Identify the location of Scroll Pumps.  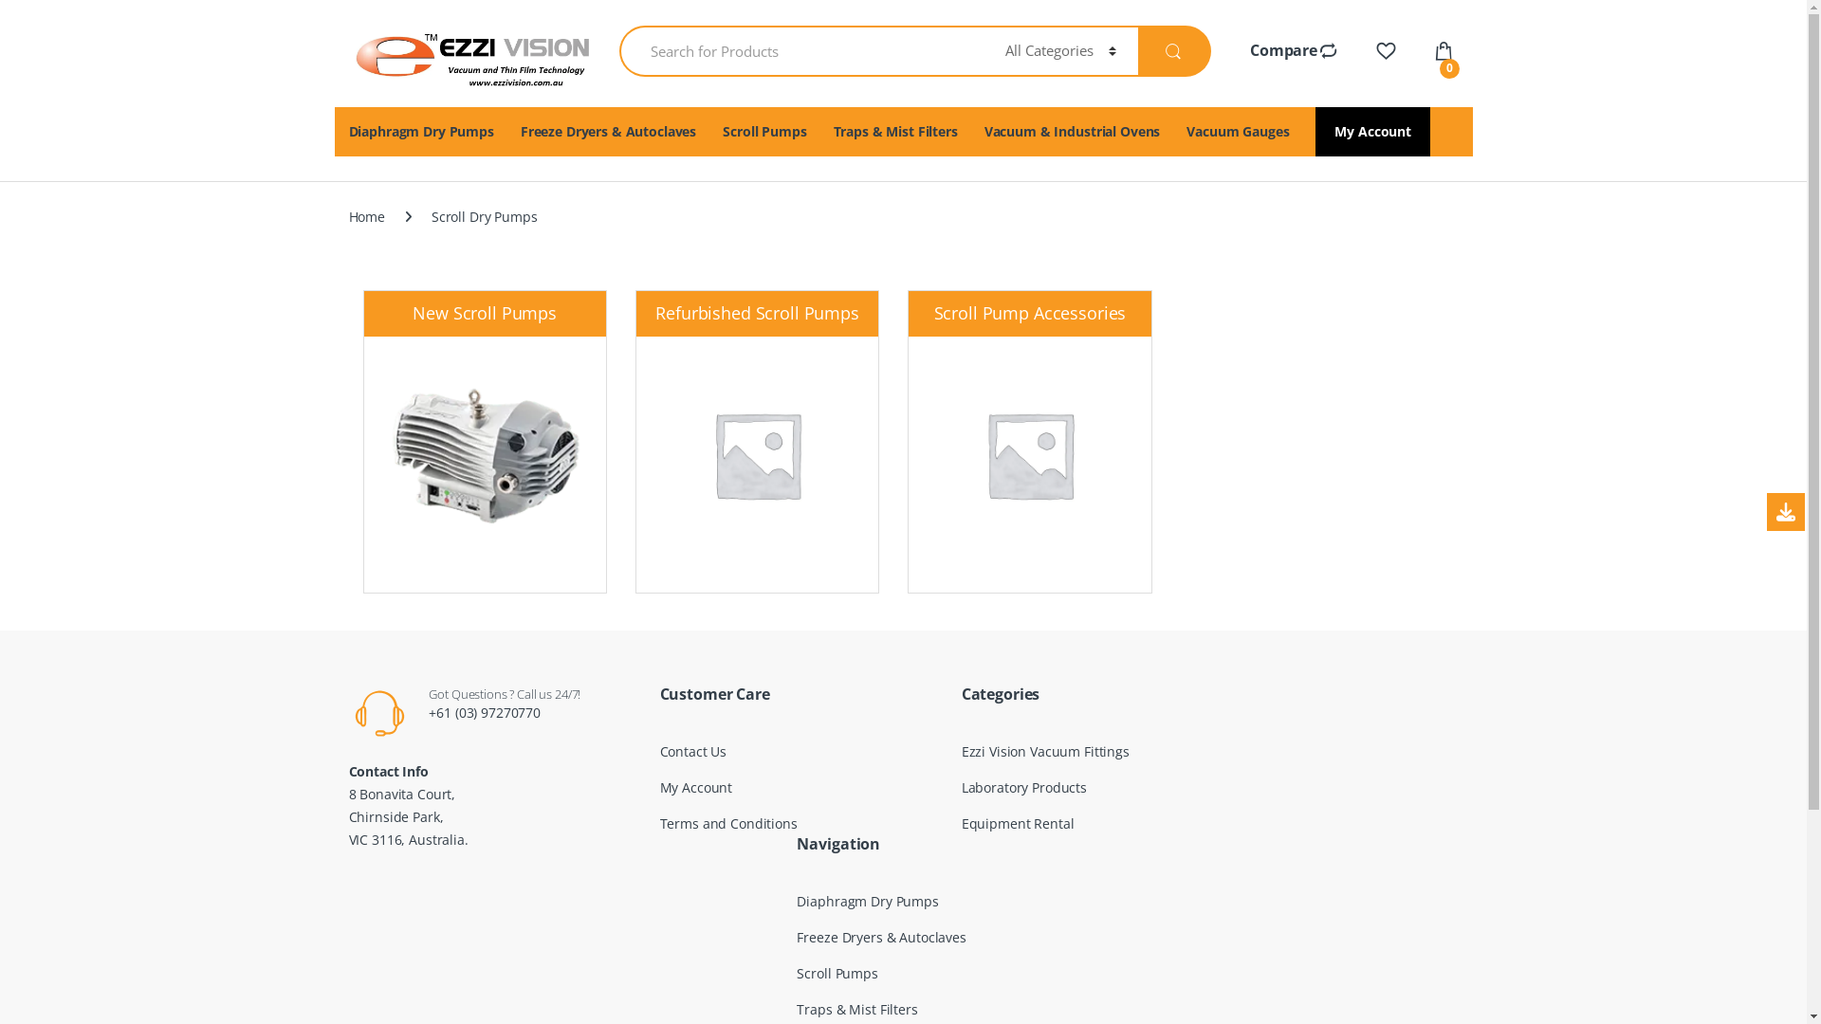
(837, 973).